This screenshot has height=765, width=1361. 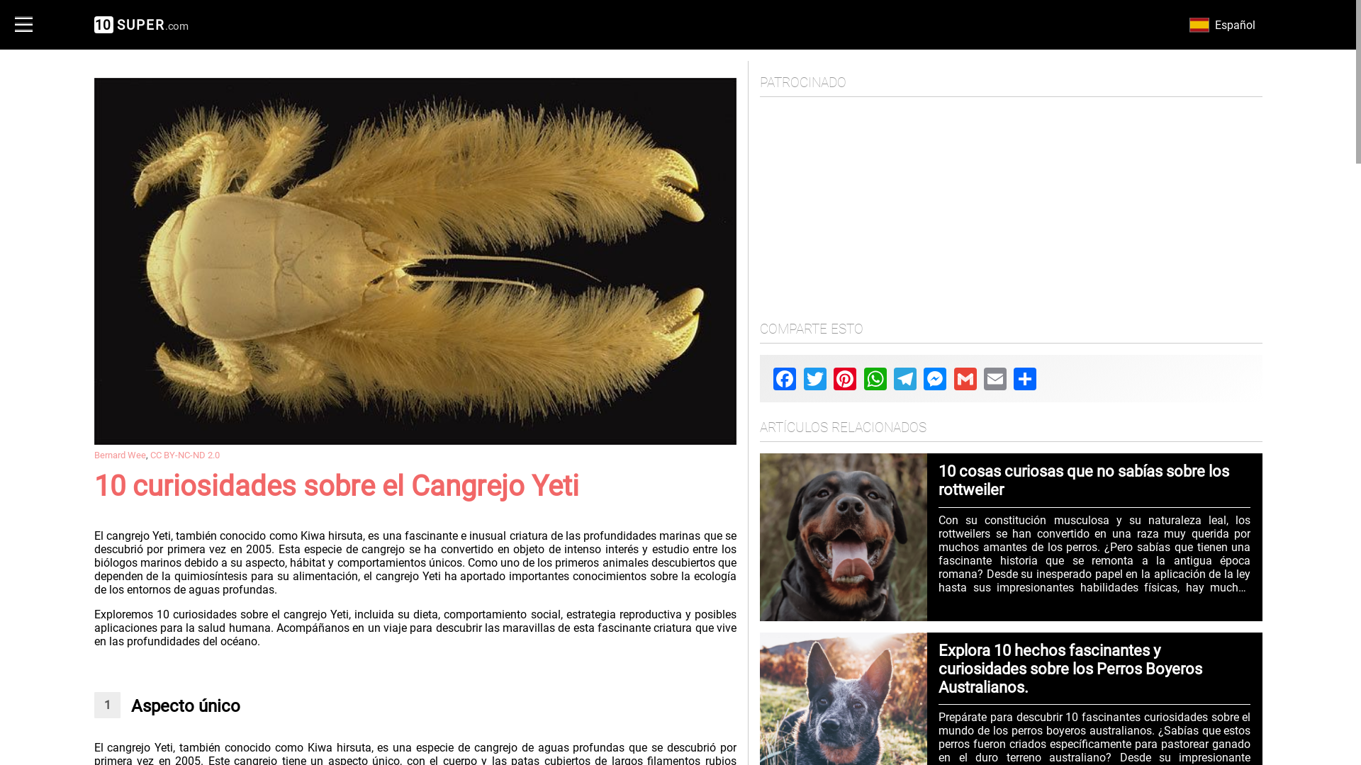 What do you see at coordinates (965, 379) in the screenshot?
I see `Gmail` at bounding box center [965, 379].